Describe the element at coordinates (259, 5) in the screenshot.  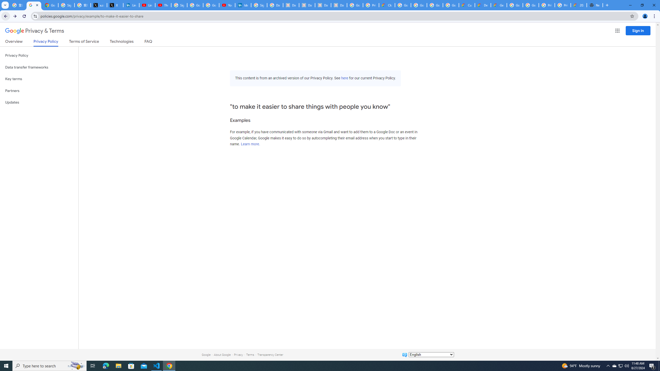
I see `Sign in - Google Accounts` at that location.